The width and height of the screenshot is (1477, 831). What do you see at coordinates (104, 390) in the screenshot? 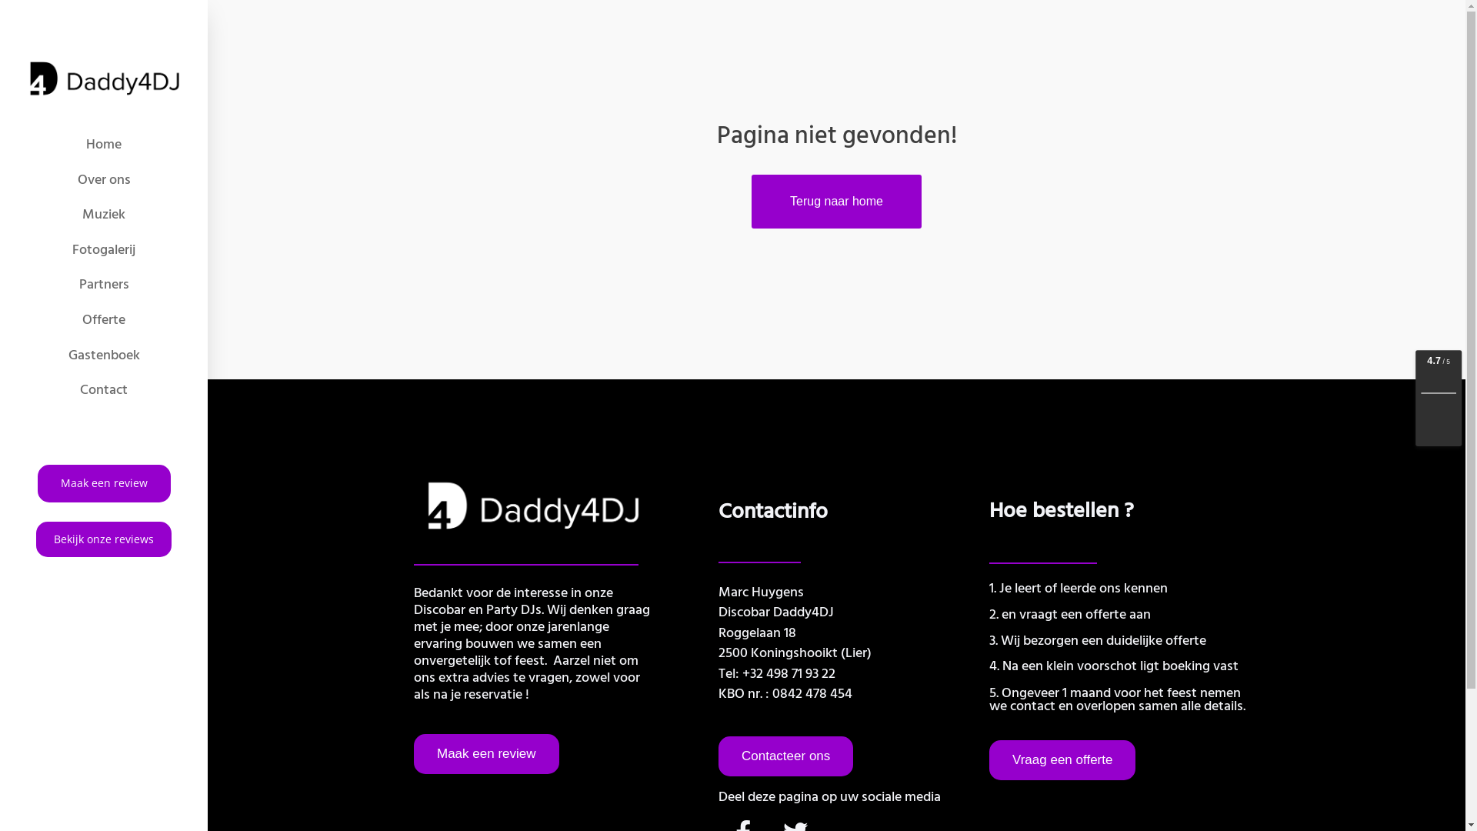
I see `Contact` at bounding box center [104, 390].